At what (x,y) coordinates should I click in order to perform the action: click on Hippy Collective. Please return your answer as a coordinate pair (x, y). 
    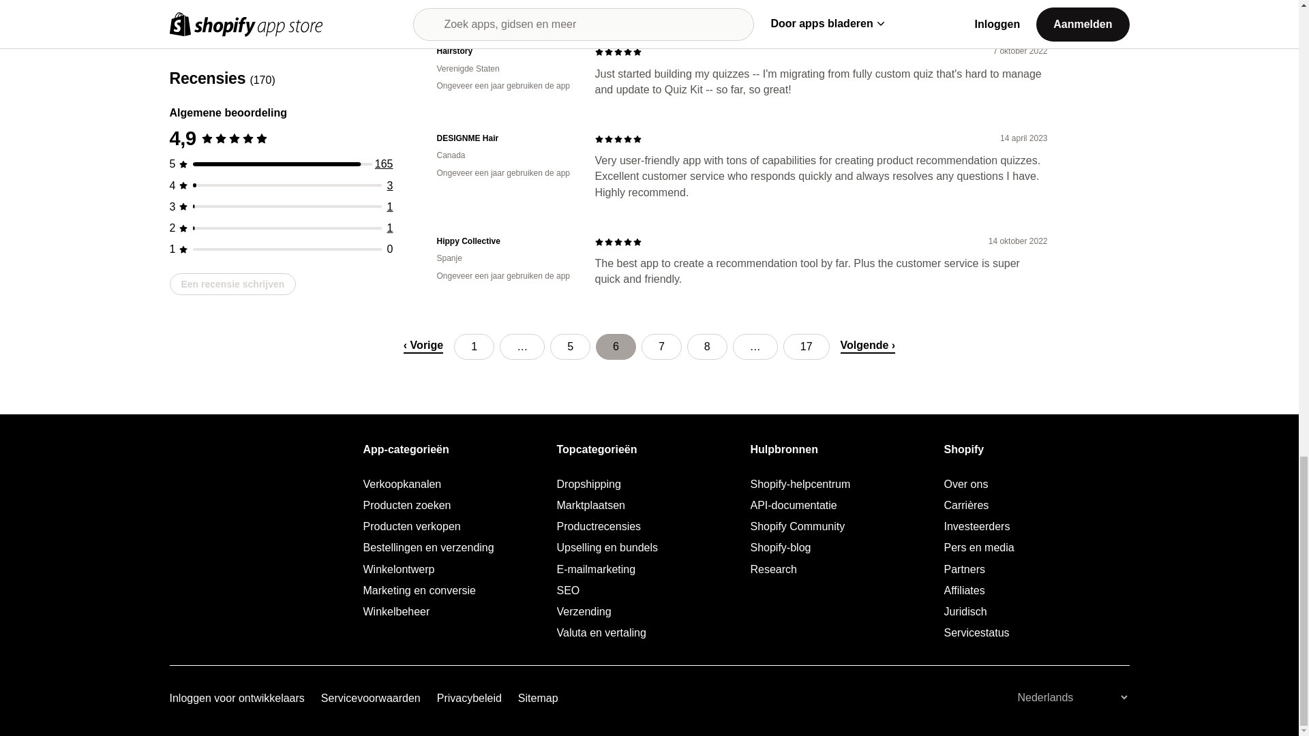
    Looking at the image, I should click on (505, 241).